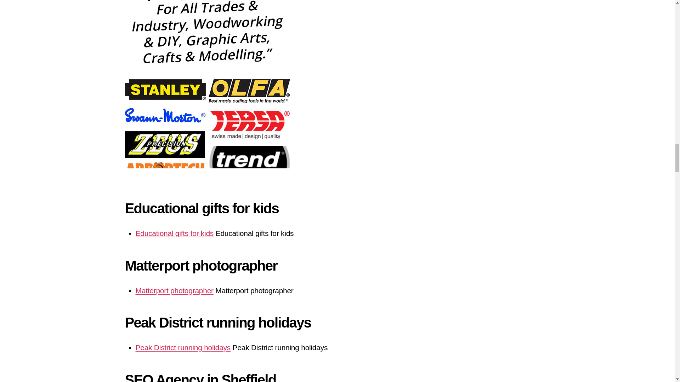 Image resolution: width=680 pixels, height=382 pixels. I want to click on Peak District running holidays, so click(183, 347).